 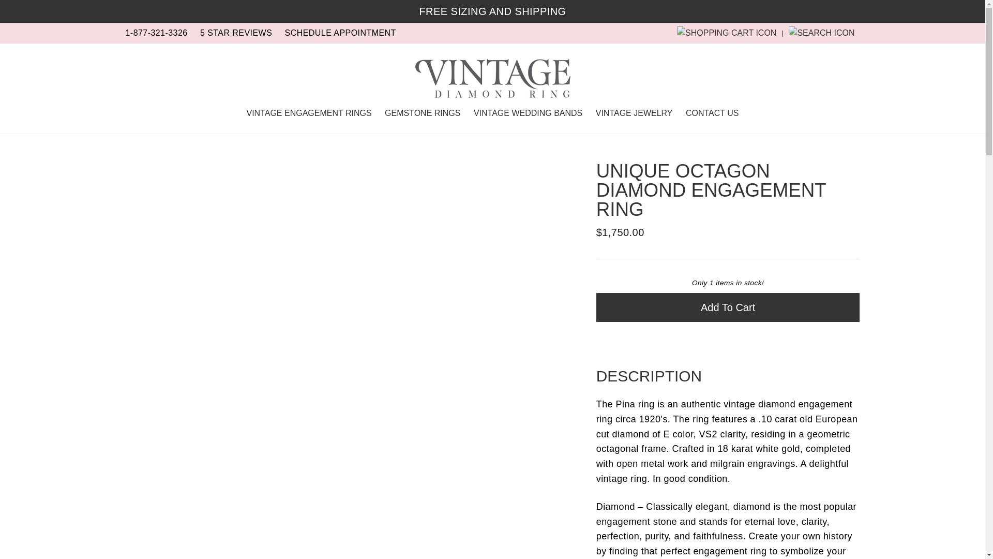 I want to click on GEMSTONE RINGS, so click(x=422, y=113).